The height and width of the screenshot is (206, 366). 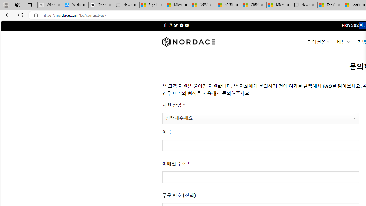 What do you see at coordinates (187, 25) in the screenshot?
I see `Follow on YouTube` at bounding box center [187, 25].